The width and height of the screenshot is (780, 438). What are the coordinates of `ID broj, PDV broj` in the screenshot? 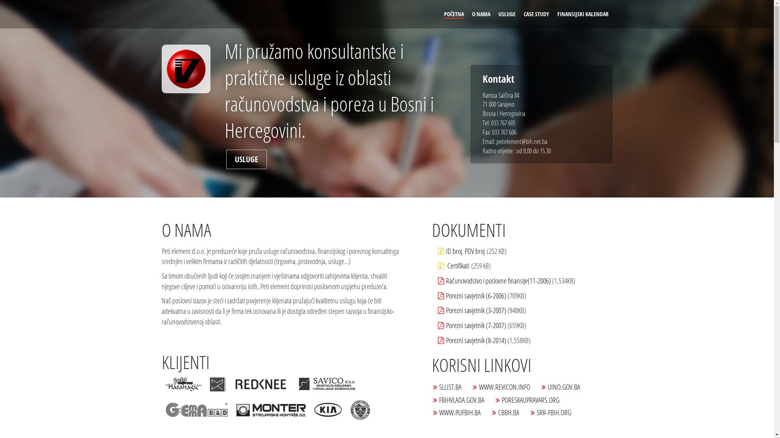 It's located at (466, 251).